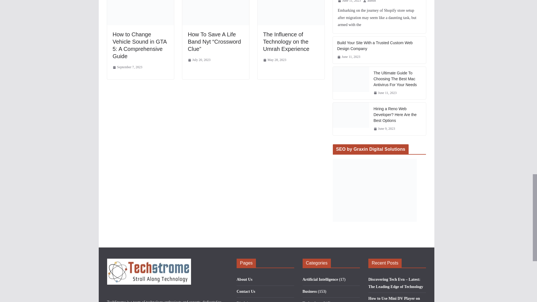 The image size is (537, 302). I want to click on July 20, 2023, so click(199, 60).